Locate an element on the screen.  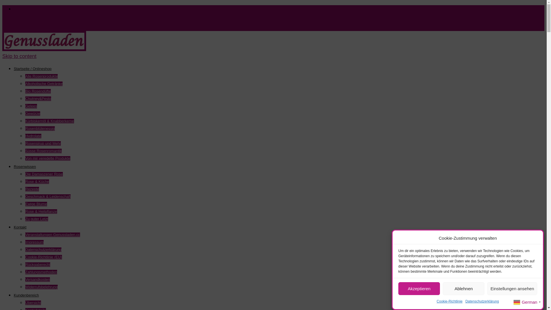
Geschmack & Leidenschaft is located at coordinates (48, 197).